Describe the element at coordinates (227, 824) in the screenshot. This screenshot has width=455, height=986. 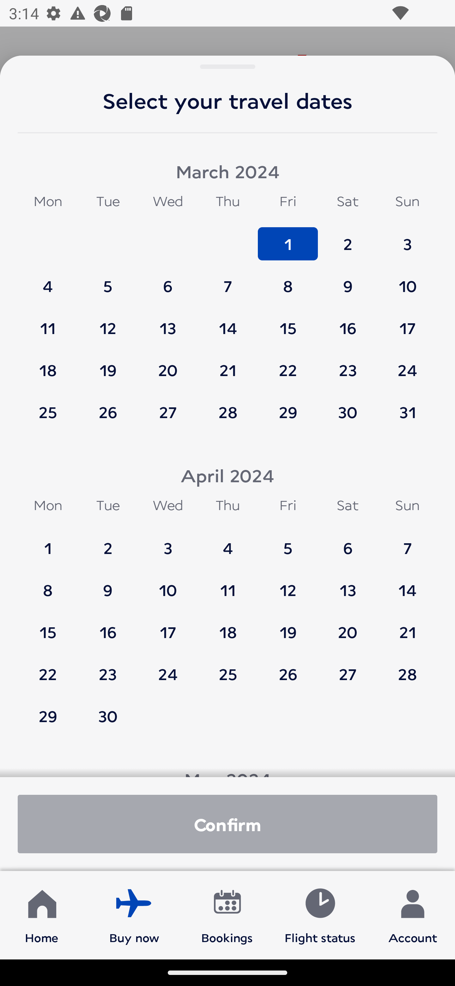
I see `Confirm` at that location.